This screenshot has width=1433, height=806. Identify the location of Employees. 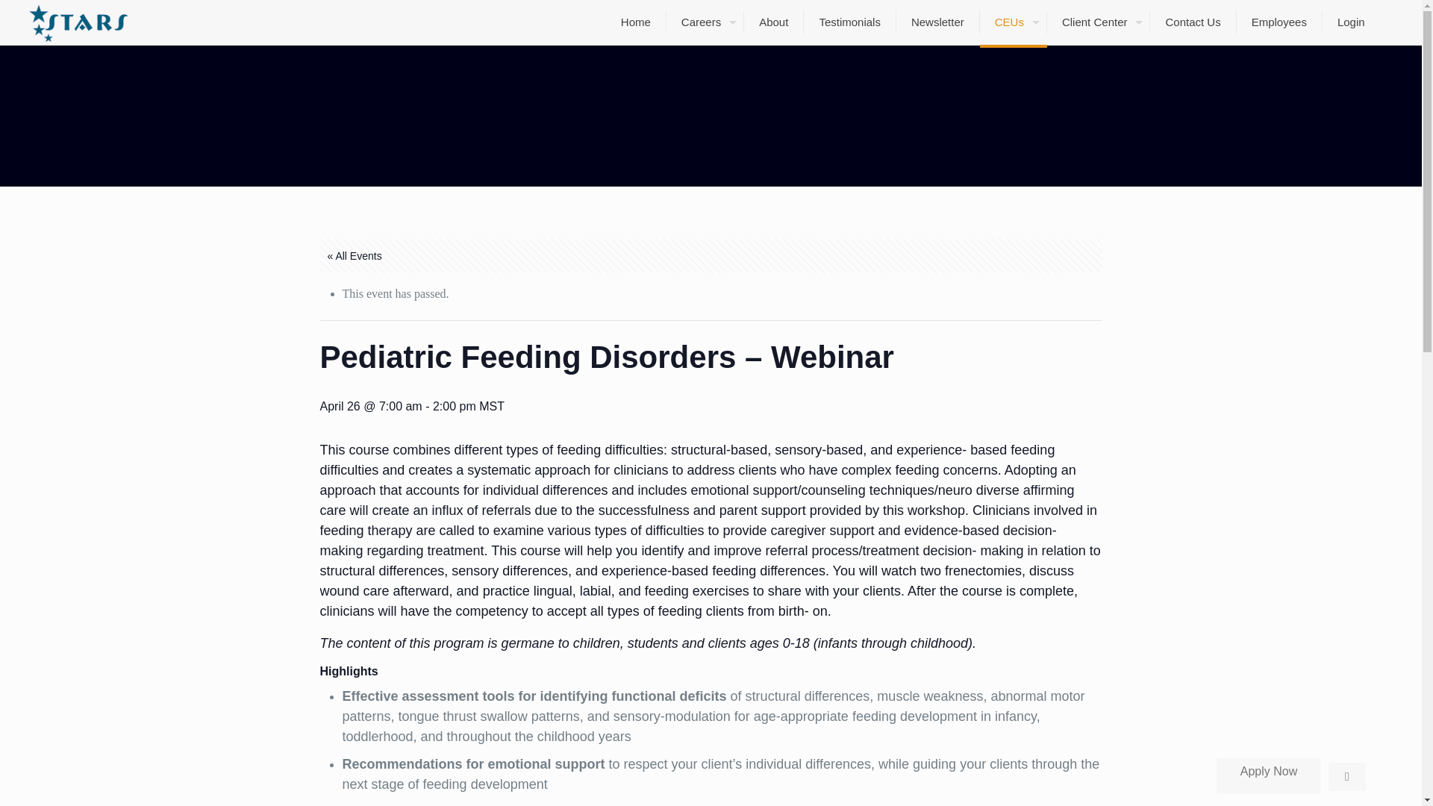
(1279, 22).